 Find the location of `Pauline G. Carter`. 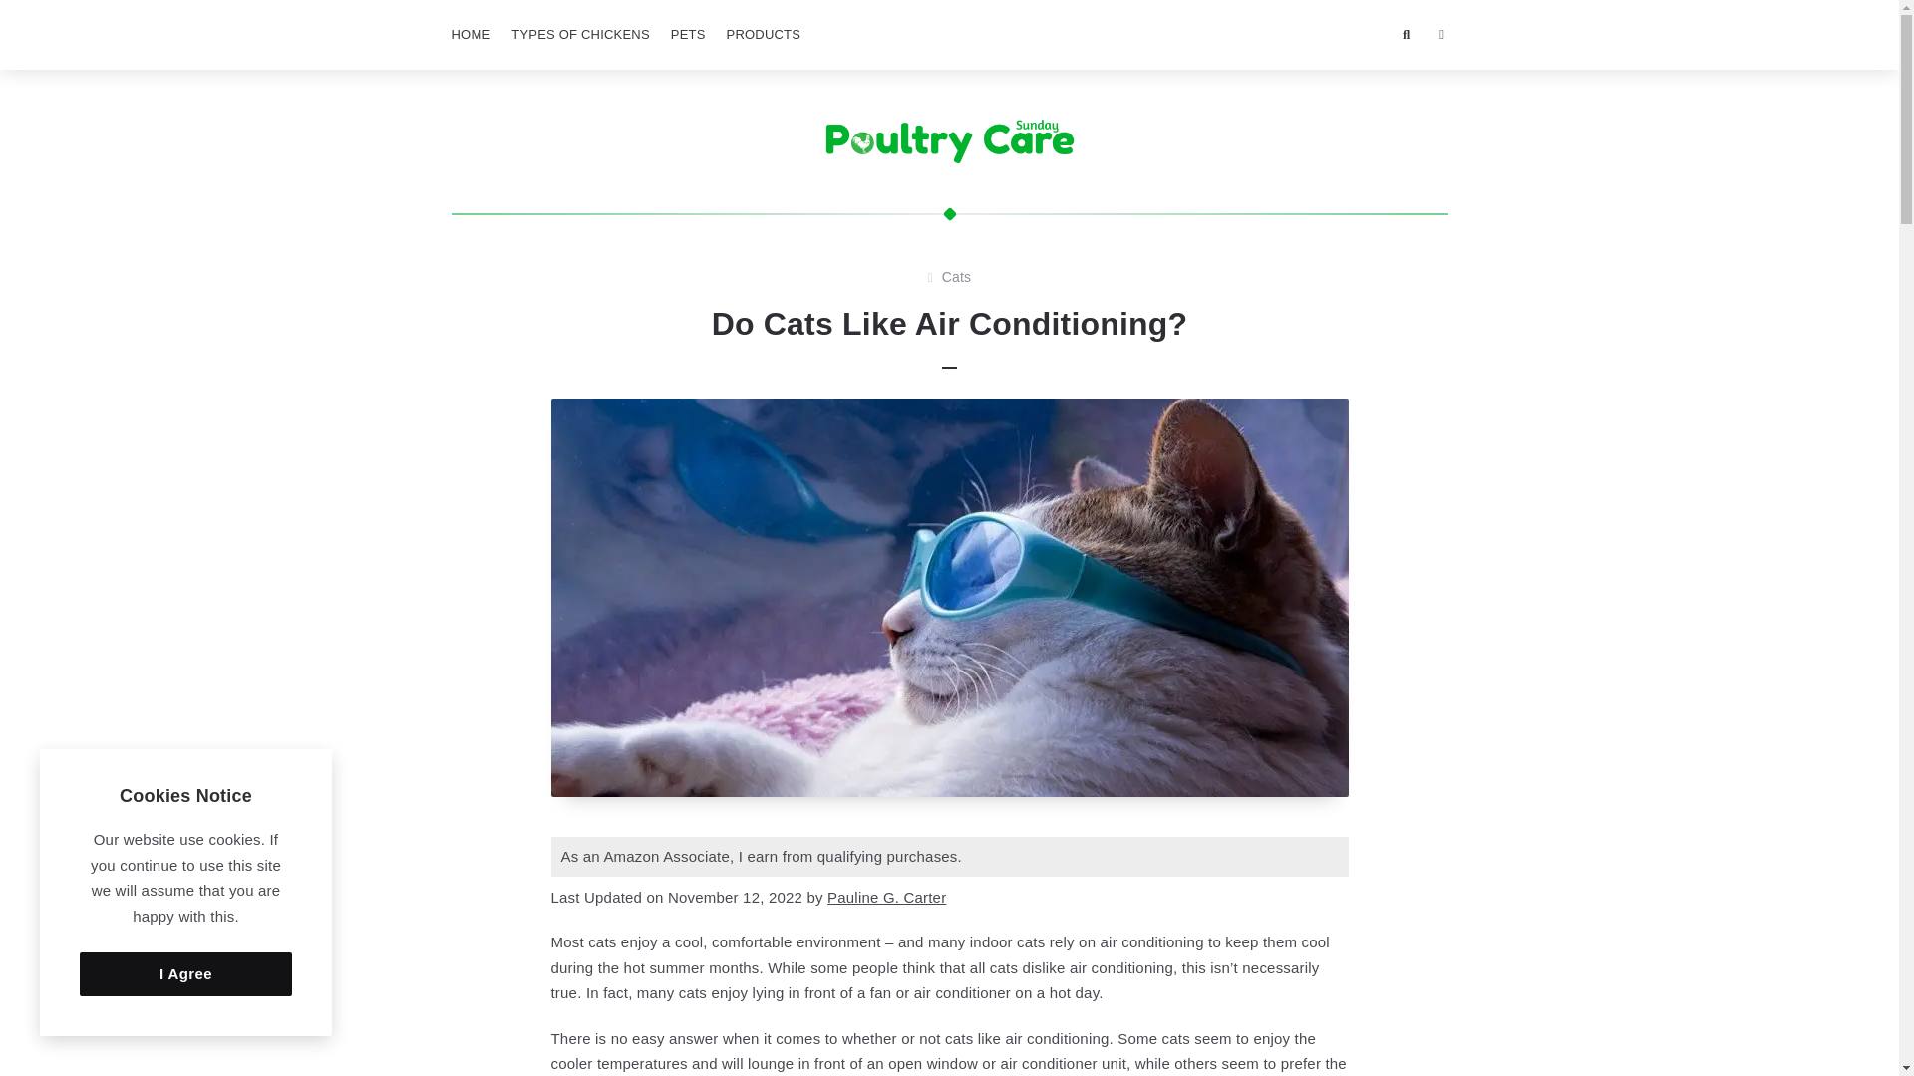

Pauline G. Carter is located at coordinates (885, 897).